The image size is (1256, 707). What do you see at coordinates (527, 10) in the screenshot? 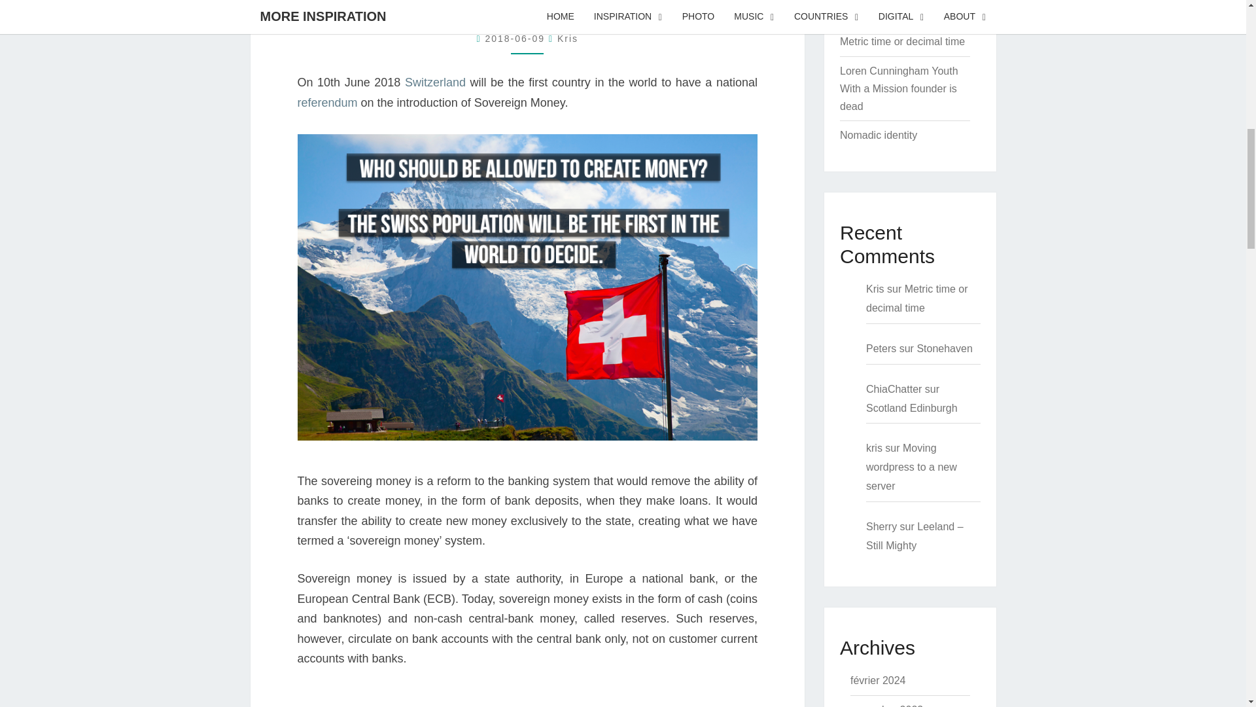
I see `REFERENDUM OF SOVEREIGN MONEY IN SWITZERLAND` at bounding box center [527, 10].